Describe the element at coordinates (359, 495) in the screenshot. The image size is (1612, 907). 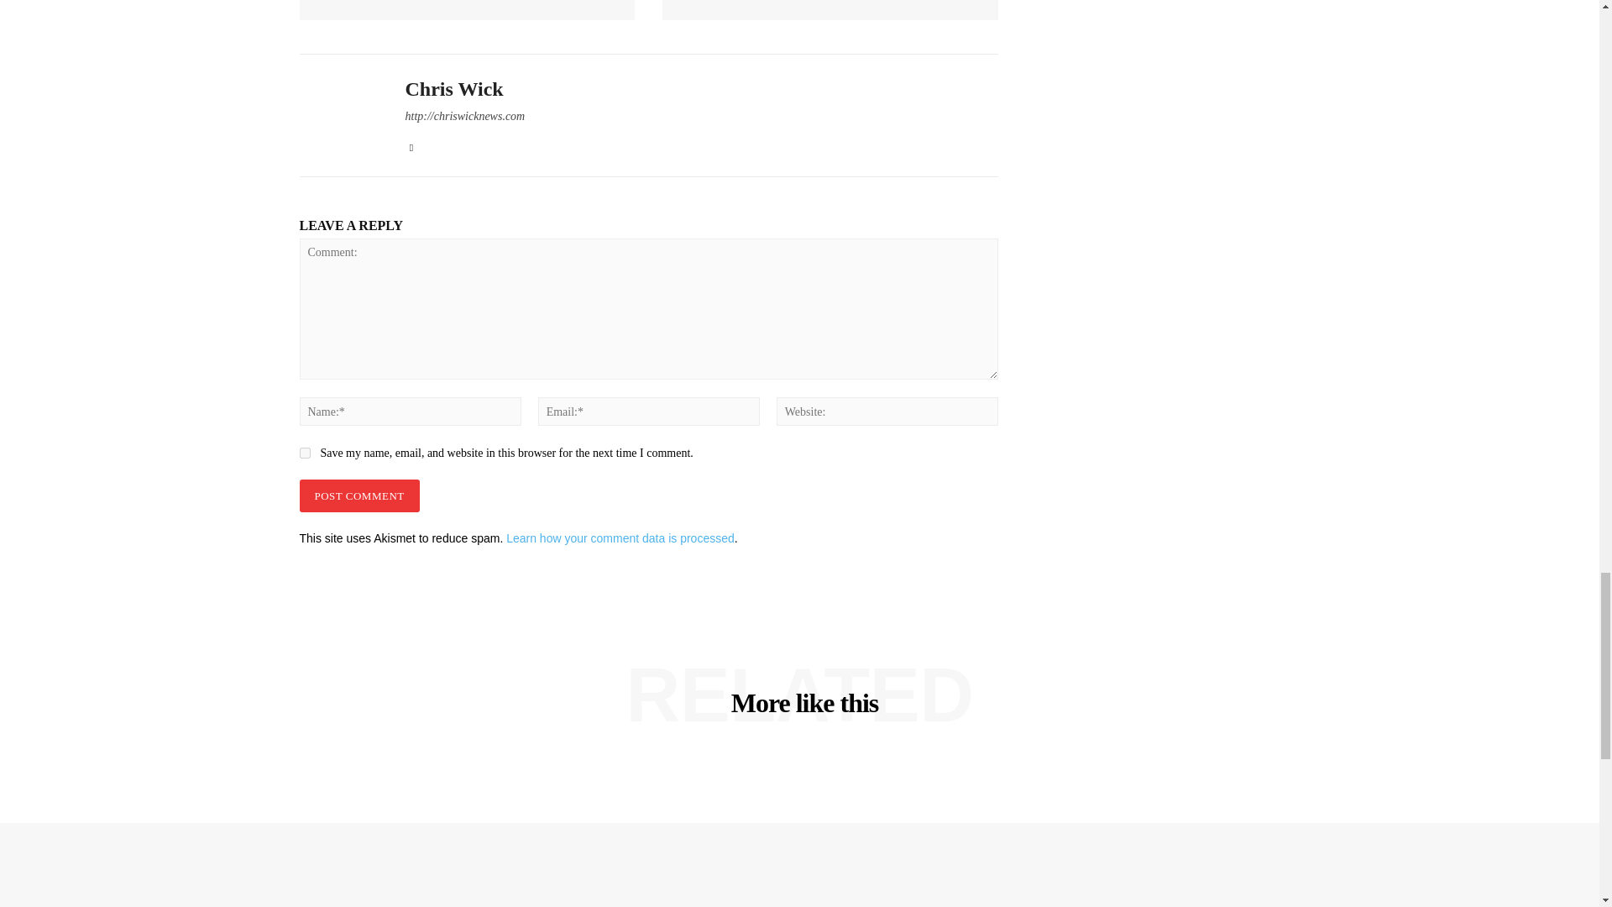
I see `Post Comment` at that location.